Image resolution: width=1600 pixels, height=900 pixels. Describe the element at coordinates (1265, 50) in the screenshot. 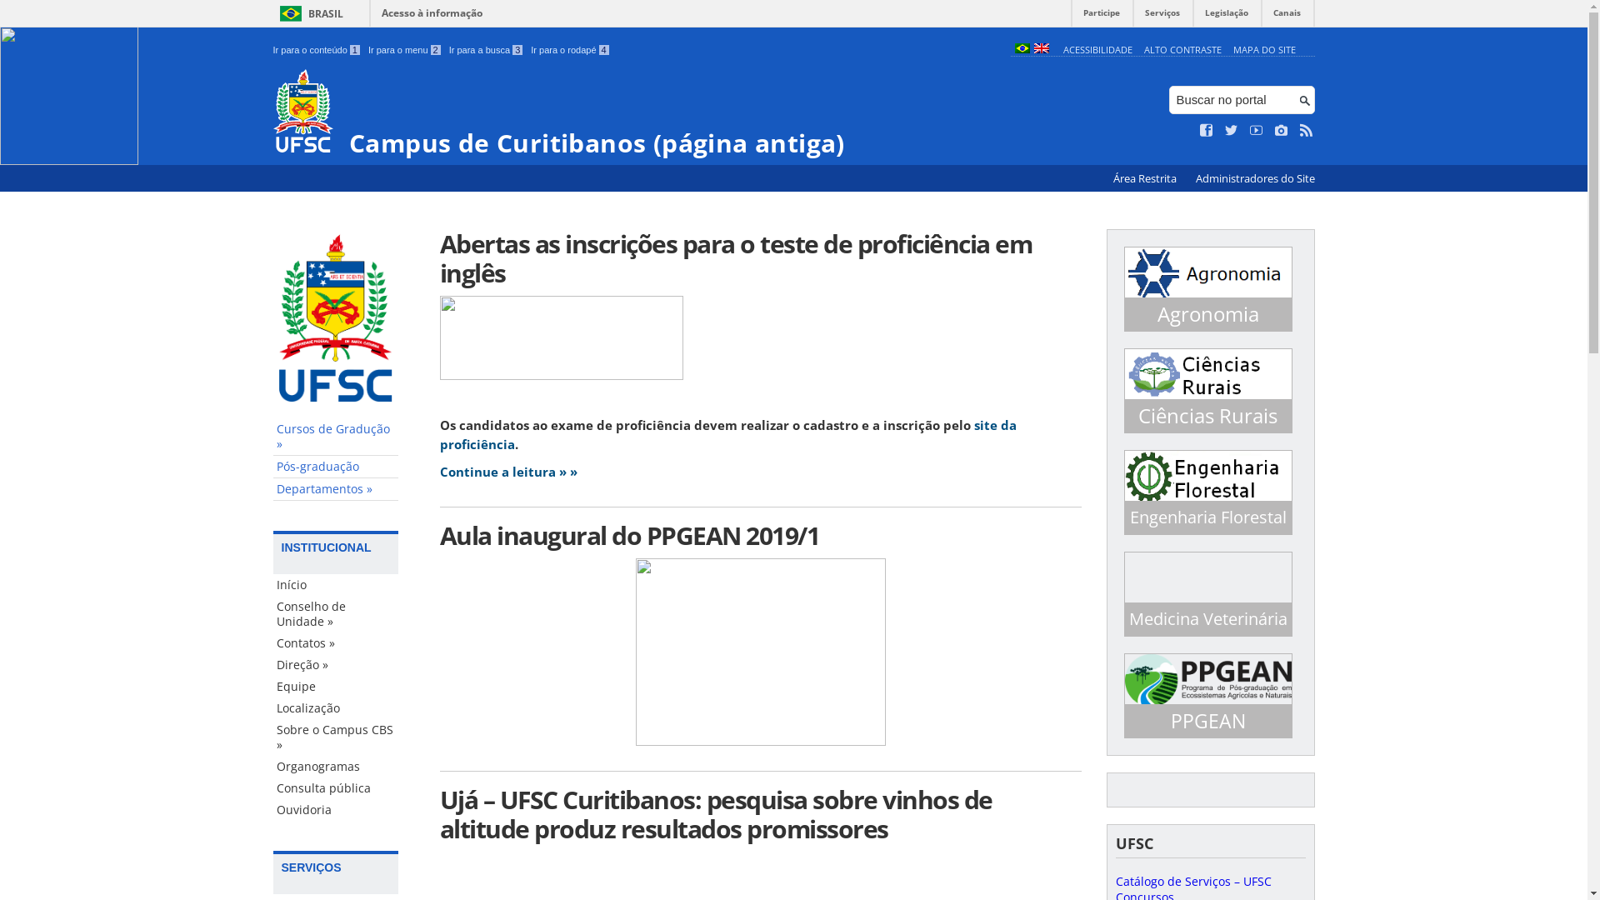

I see `MAPA DO SITE` at that location.